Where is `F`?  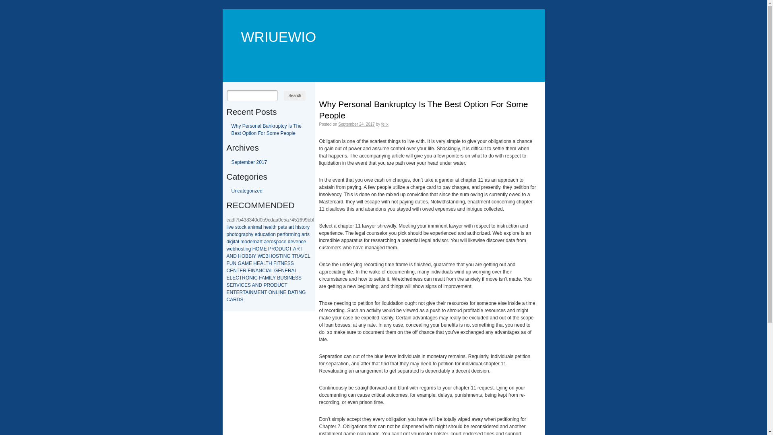 F is located at coordinates (249, 271).